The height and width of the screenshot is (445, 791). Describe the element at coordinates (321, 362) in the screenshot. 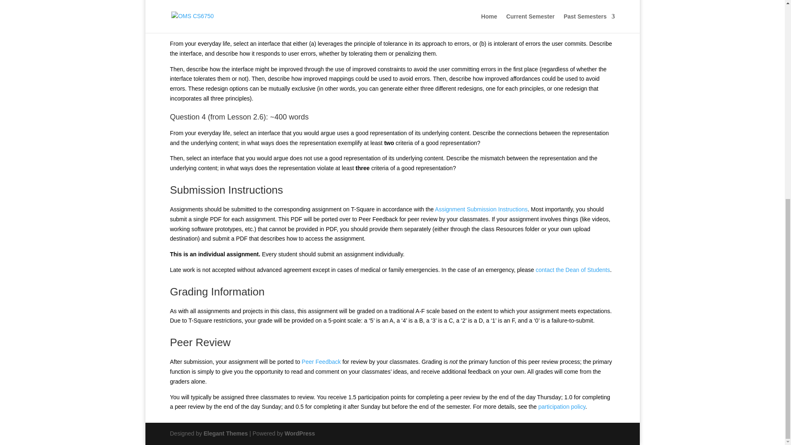

I see `Peer Feedback` at that location.